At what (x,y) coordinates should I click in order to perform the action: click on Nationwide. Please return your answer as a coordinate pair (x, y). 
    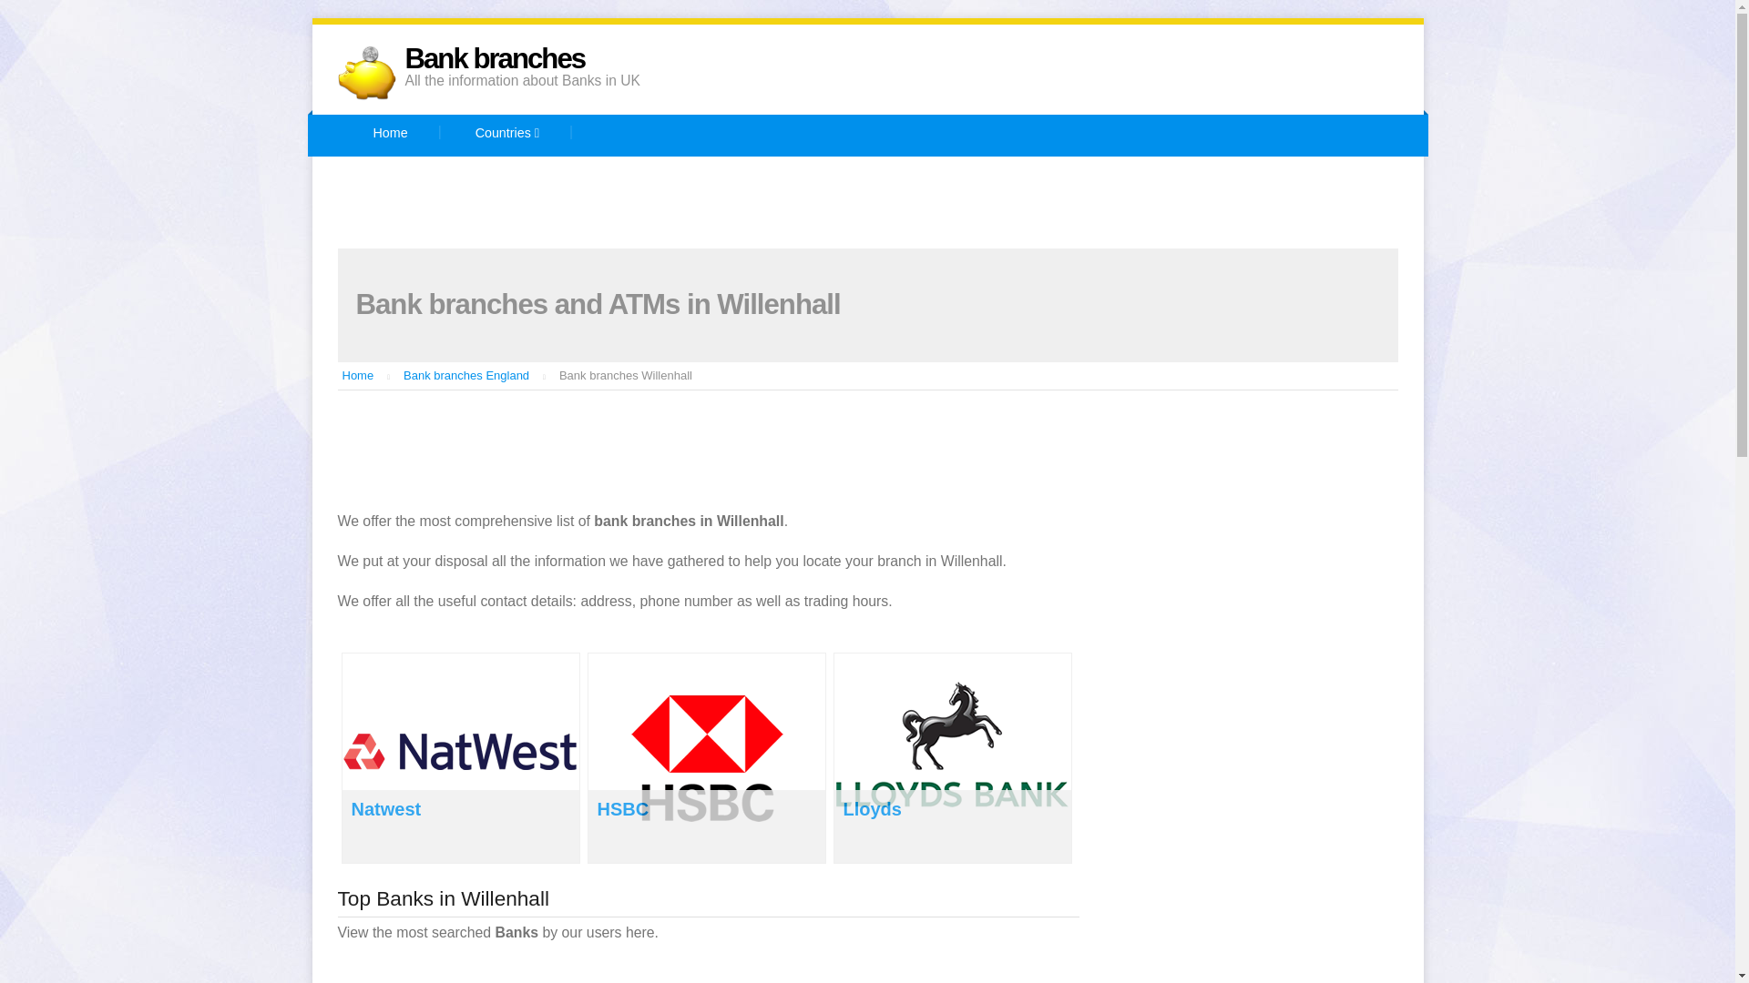
    Looking at the image, I should click on (1277, 179).